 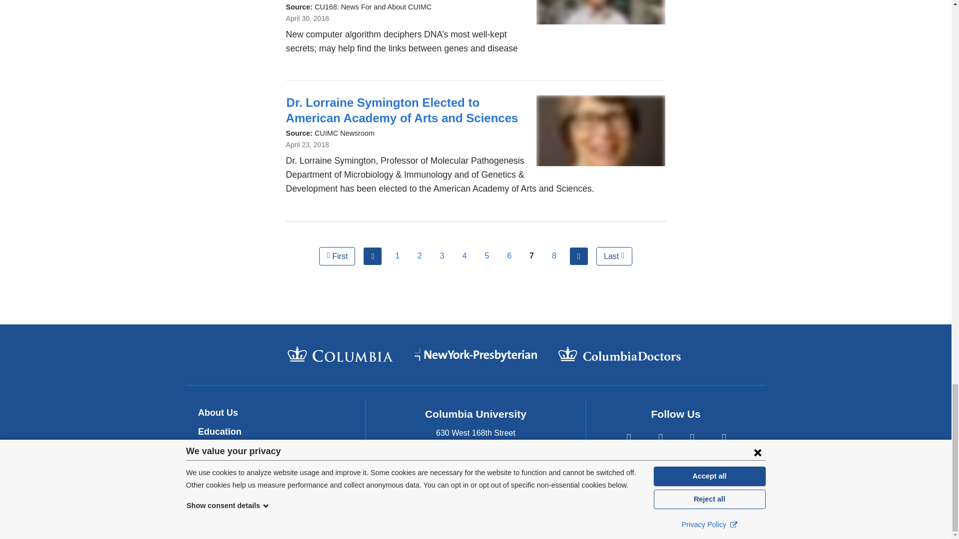 What do you see at coordinates (487, 256) in the screenshot?
I see `Go to page 5` at bounding box center [487, 256].